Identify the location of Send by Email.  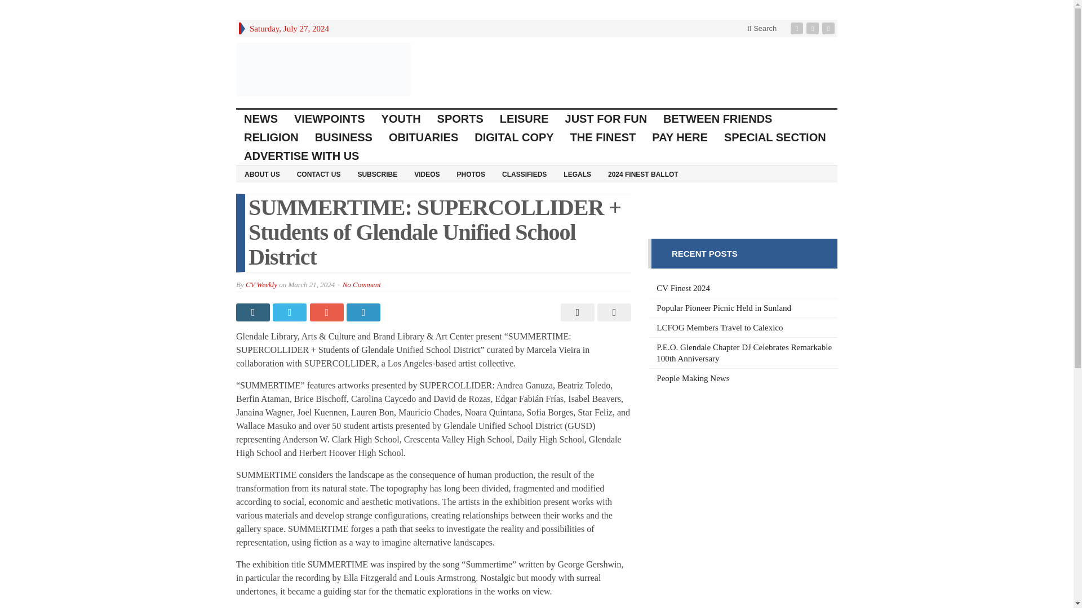
(612, 312).